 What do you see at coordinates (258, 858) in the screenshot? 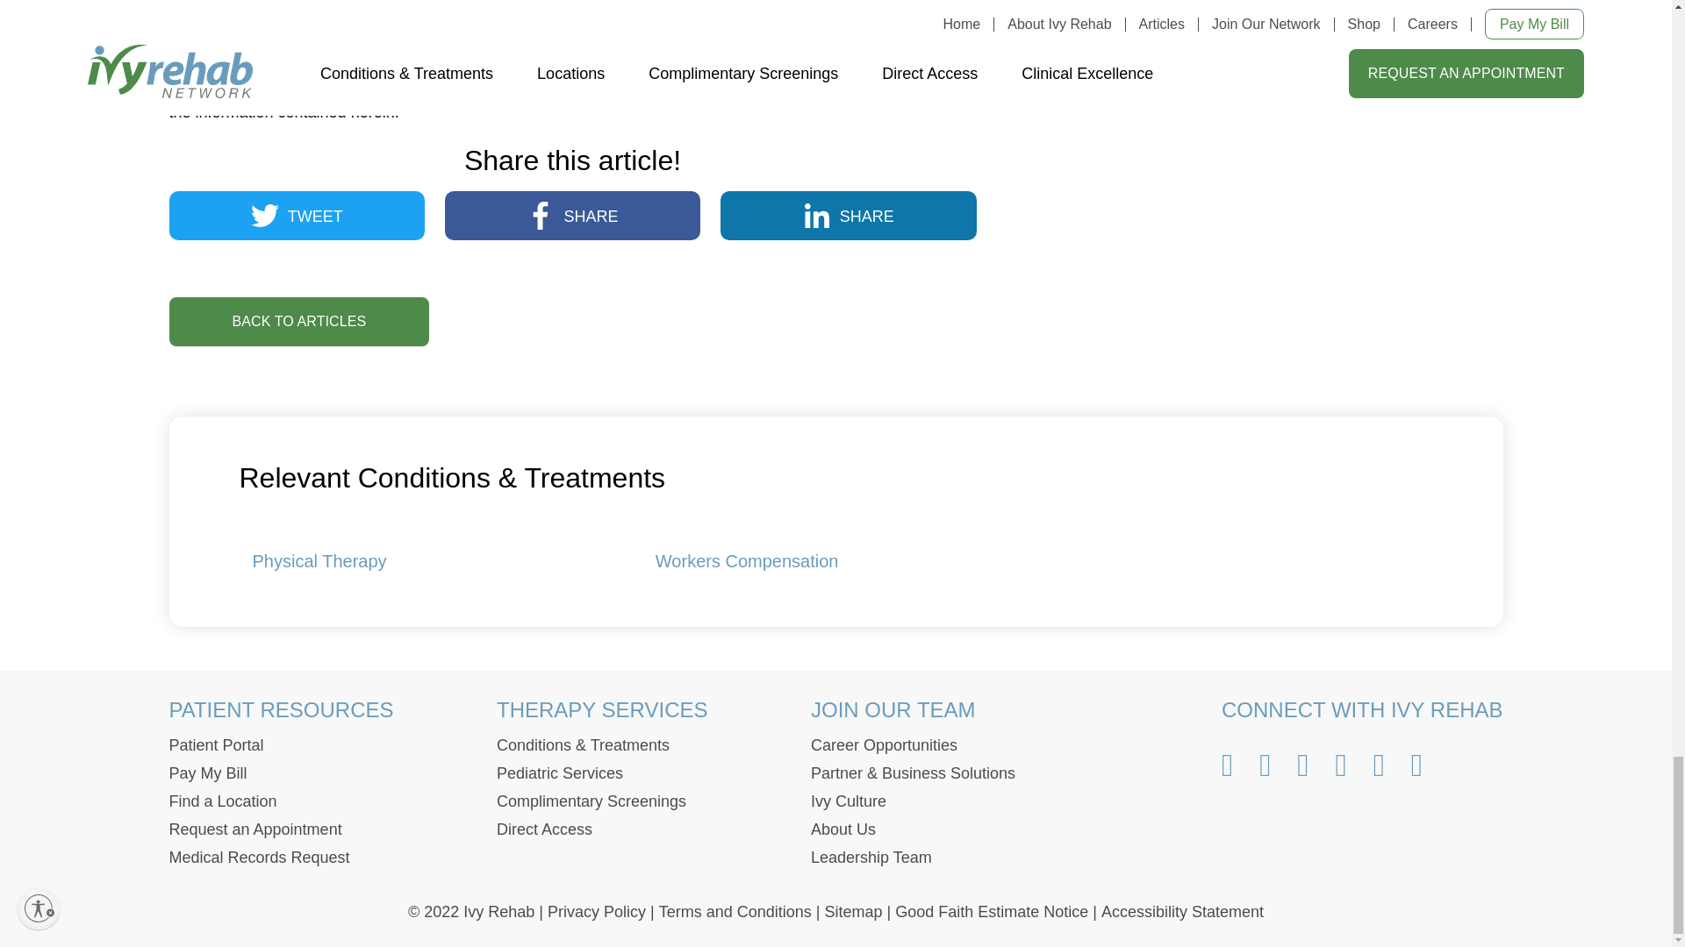
I see `Medical Records Request` at bounding box center [258, 858].